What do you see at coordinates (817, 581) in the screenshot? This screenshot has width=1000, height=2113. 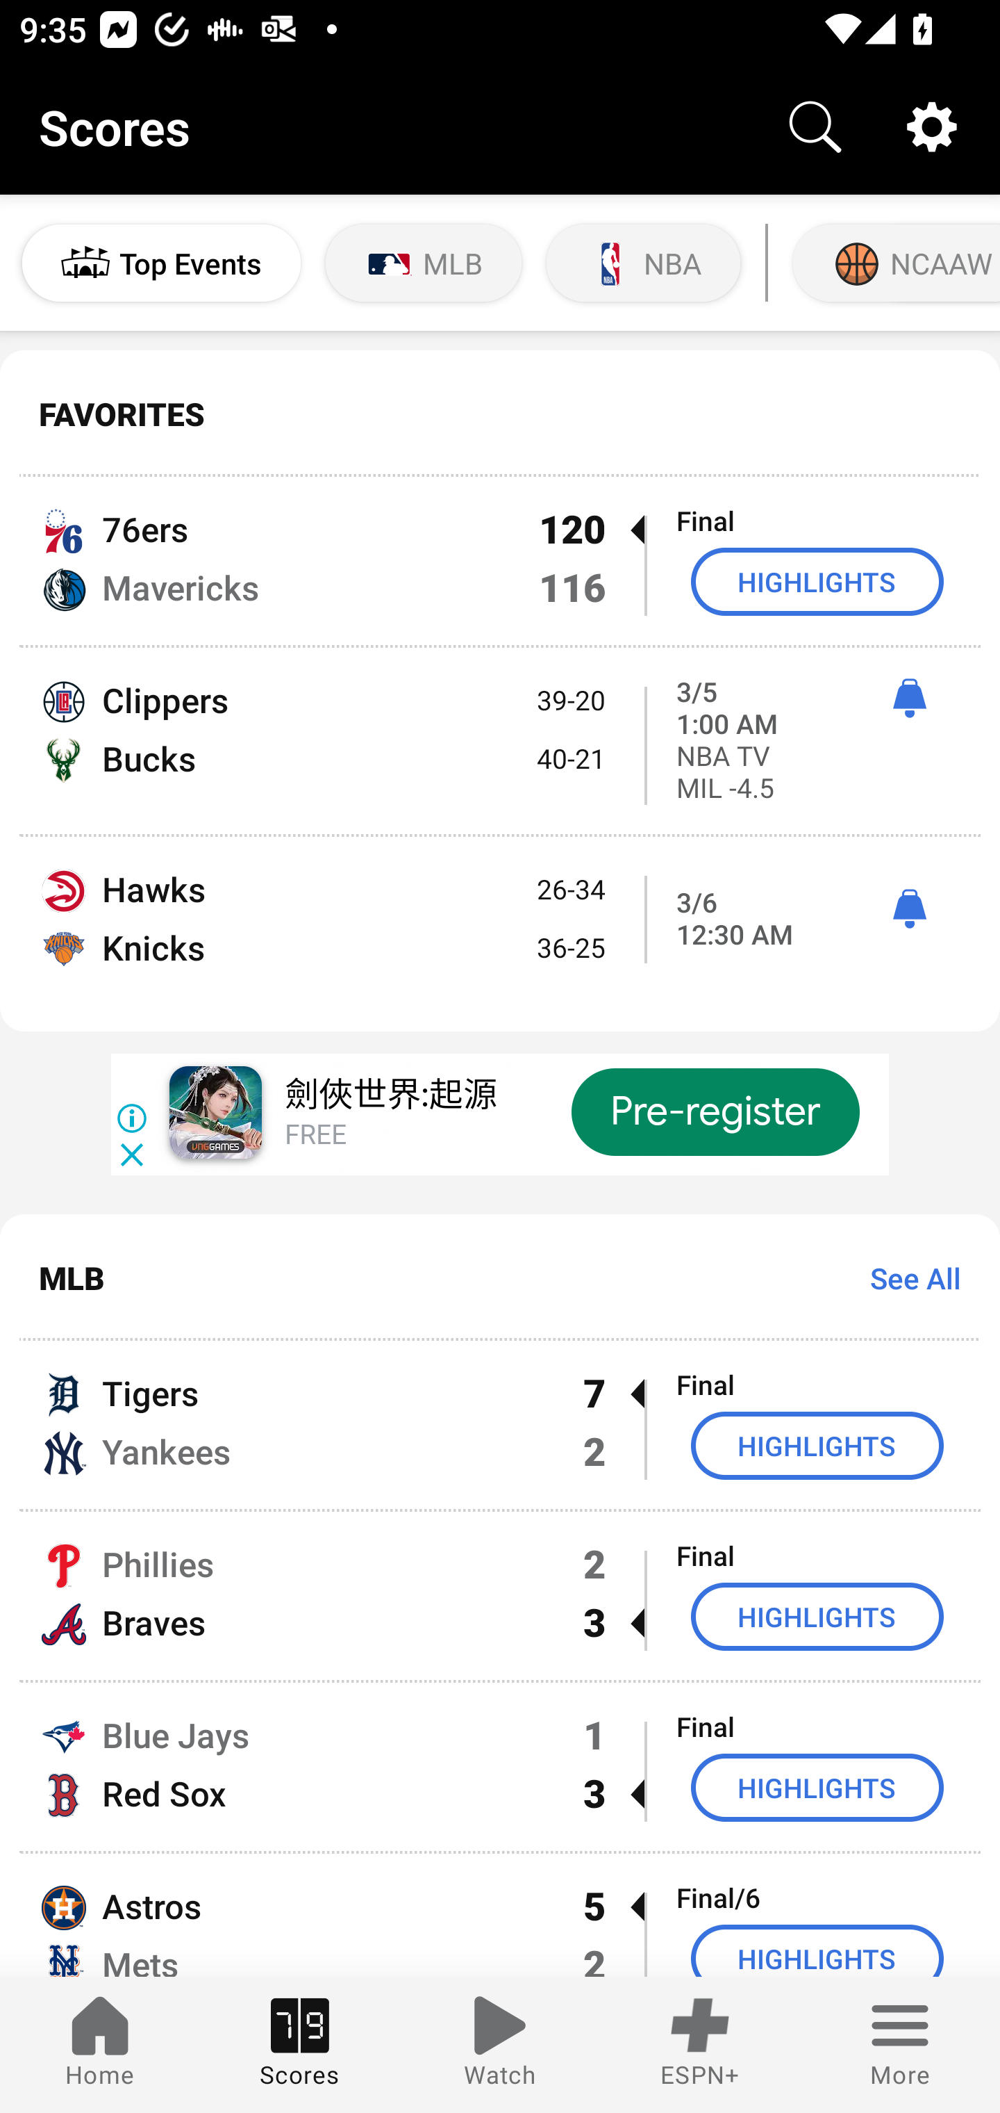 I see `HIGHLIGHTS` at bounding box center [817, 581].